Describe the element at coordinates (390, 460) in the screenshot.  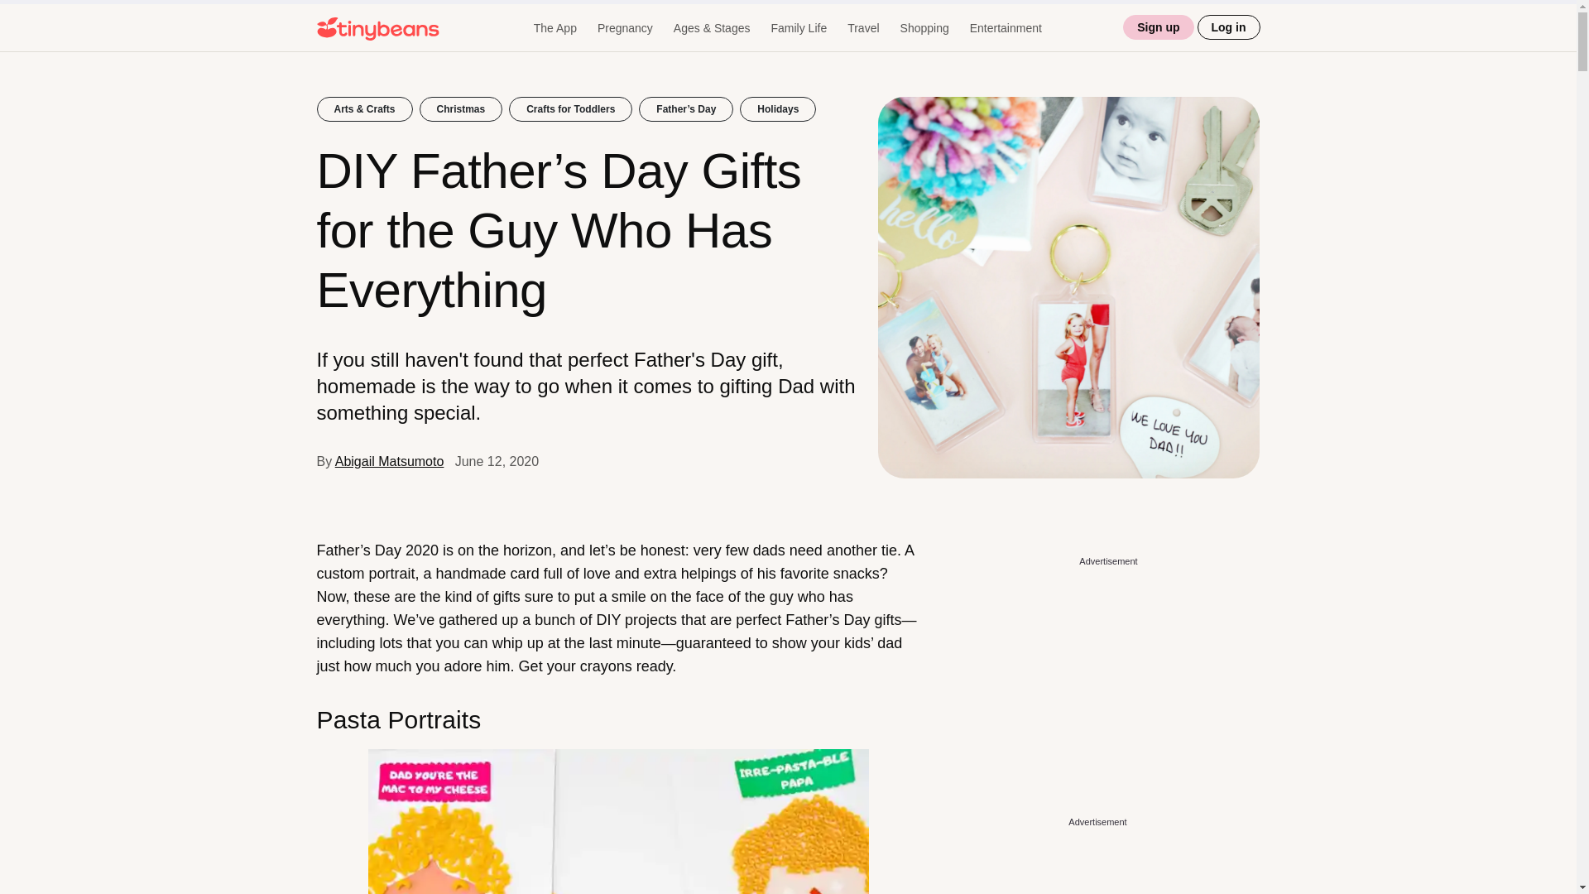
I see `Posts by Abigail Matsumoto` at that location.